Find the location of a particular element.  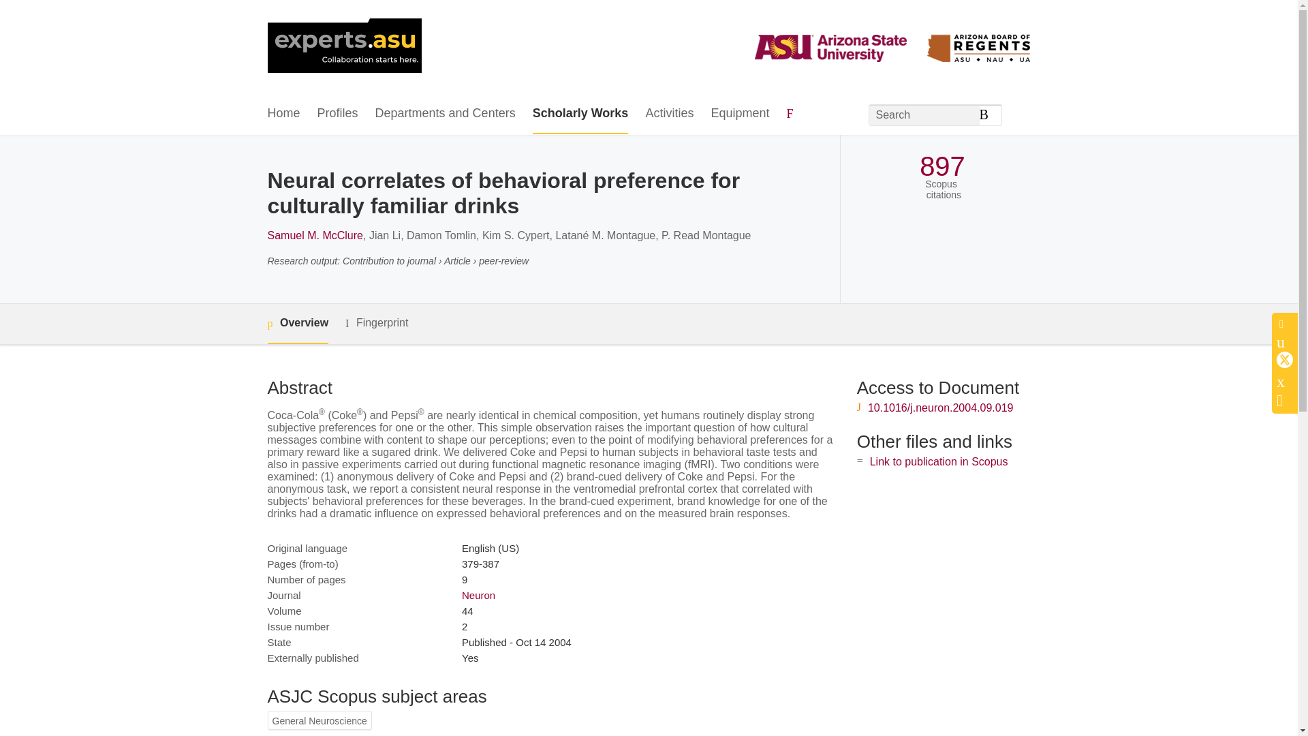

Equipment is located at coordinates (739, 114).